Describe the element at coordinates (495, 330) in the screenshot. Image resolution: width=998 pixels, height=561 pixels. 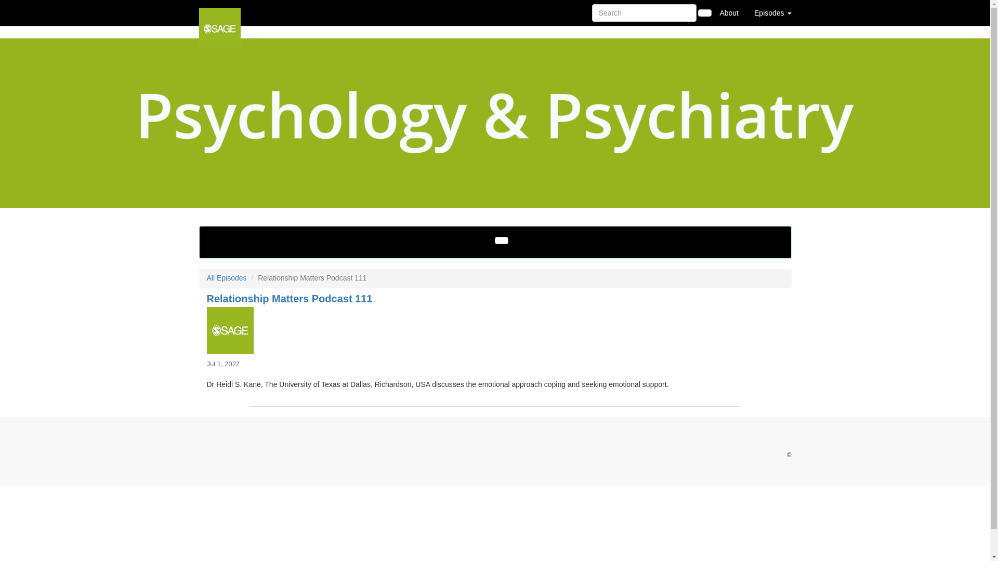
I see `Relationship Matters Podcast 111` at that location.